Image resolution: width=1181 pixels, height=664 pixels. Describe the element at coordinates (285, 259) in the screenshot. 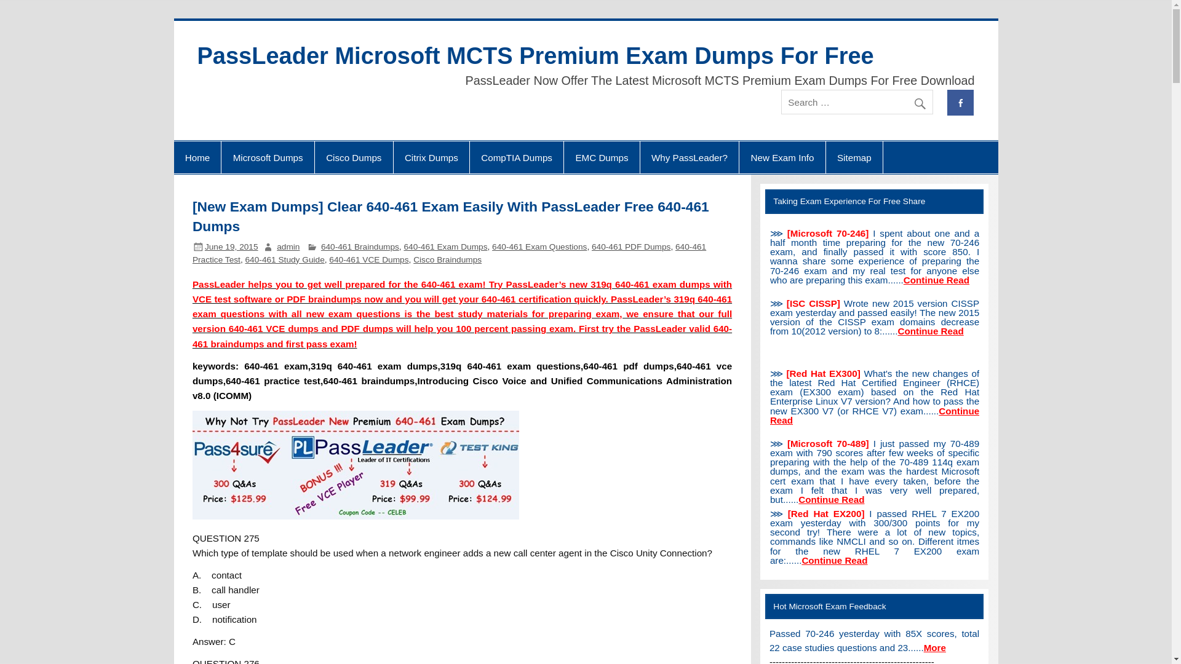

I see `640-461 Study Guide` at that location.